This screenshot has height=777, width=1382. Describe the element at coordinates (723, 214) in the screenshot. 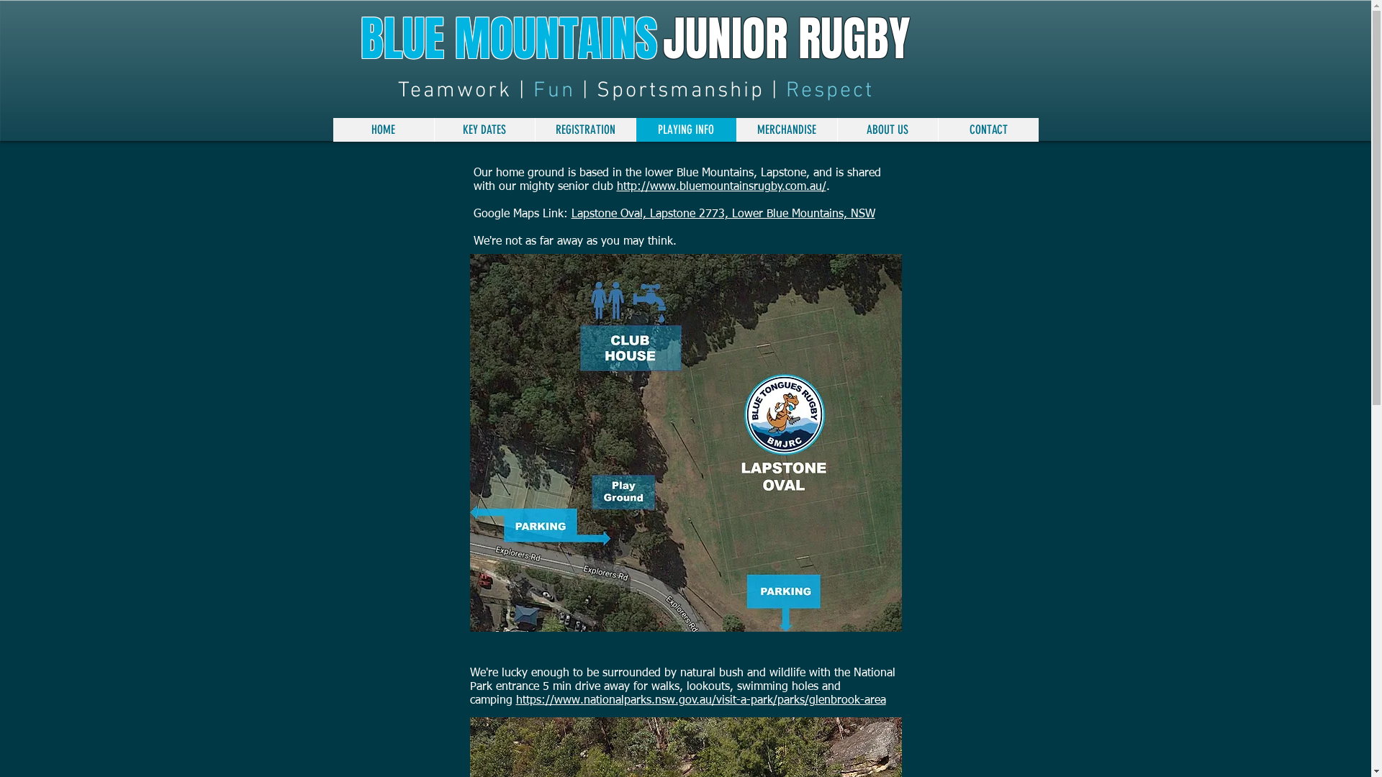

I see `Lapstone Oval, Lapstone 2773, Lower Blue Mountains, NSW` at that location.